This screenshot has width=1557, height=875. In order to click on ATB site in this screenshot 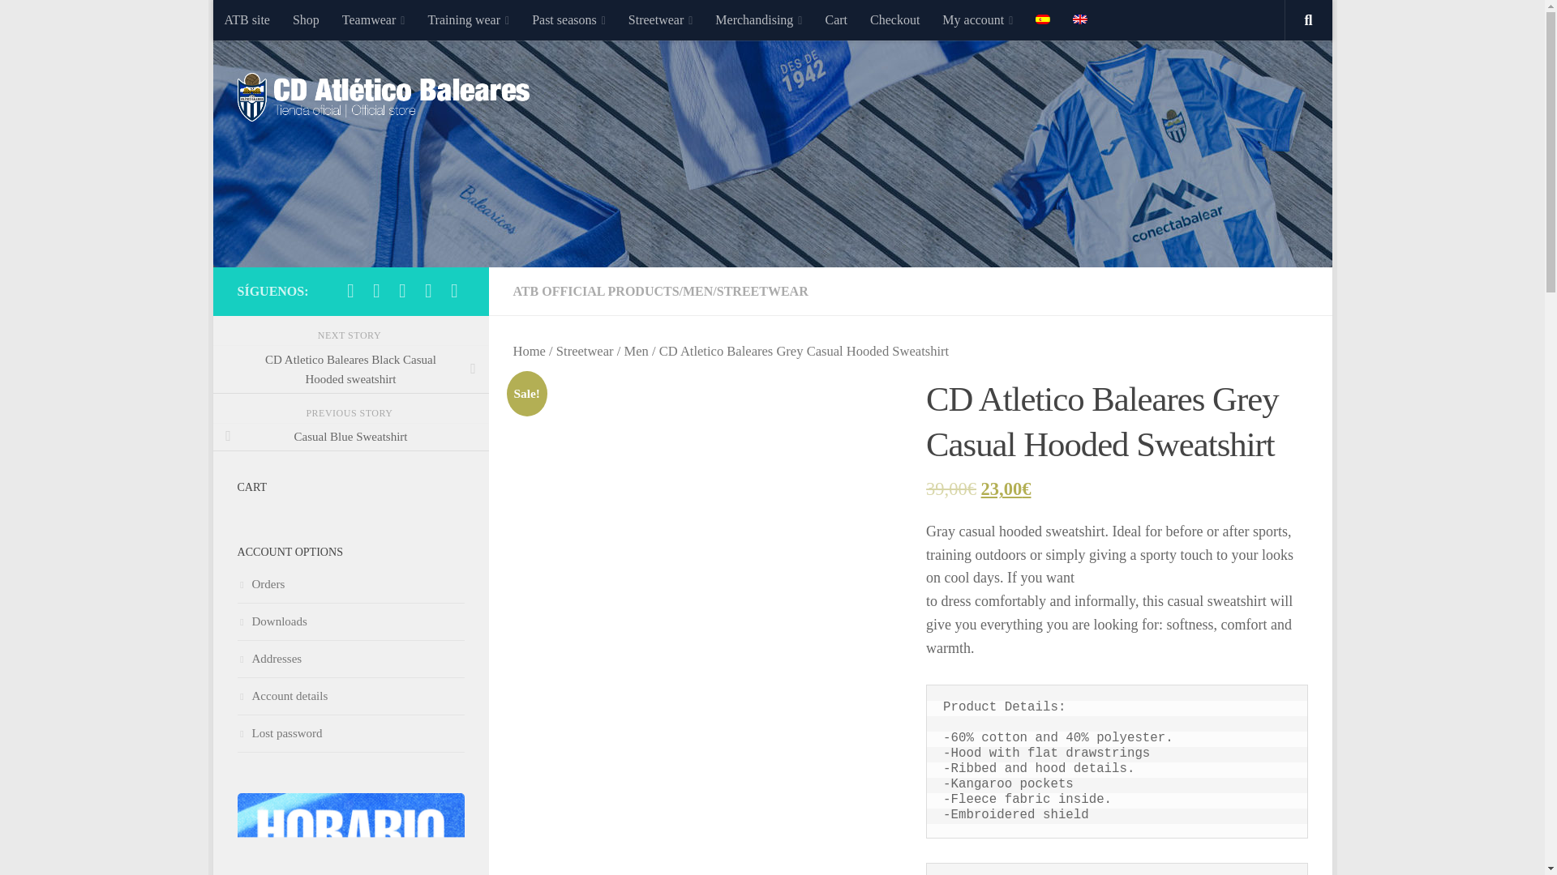, I will do `click(246, 19)`.